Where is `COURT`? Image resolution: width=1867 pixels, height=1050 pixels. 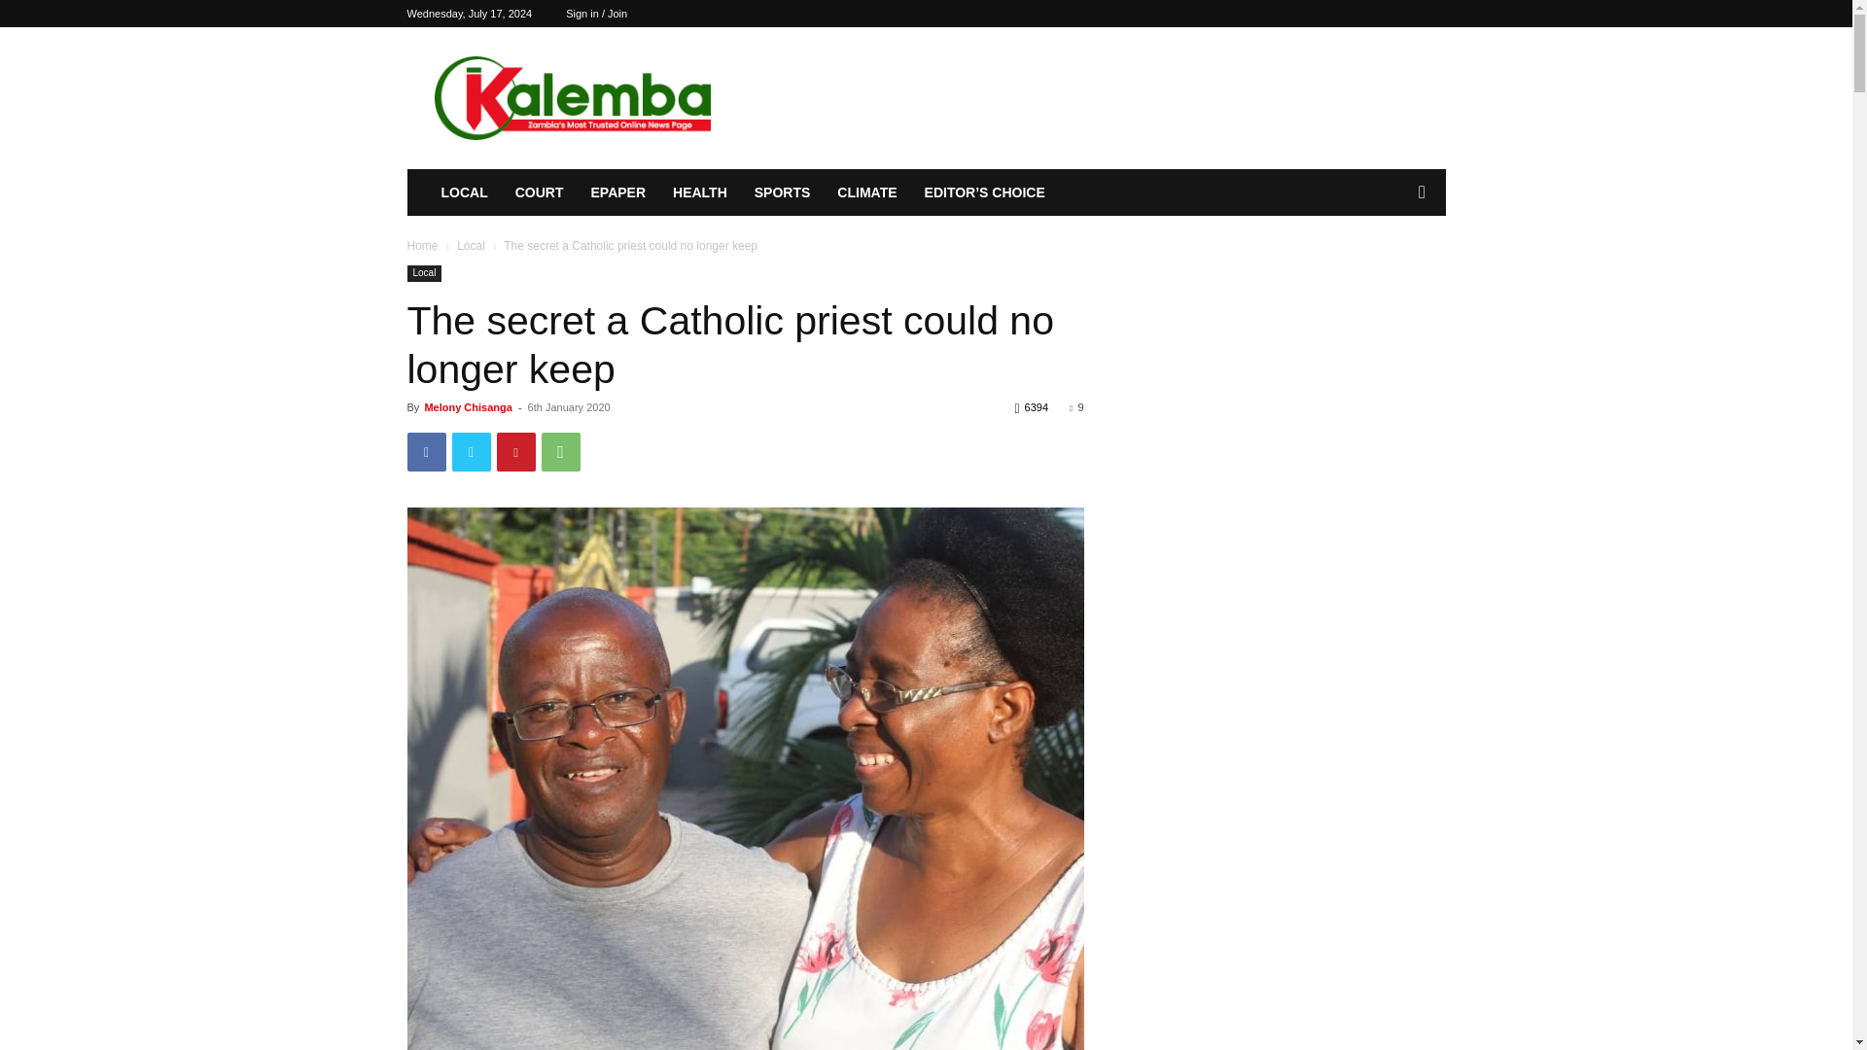
COURT is located at coordinates (539, 192).